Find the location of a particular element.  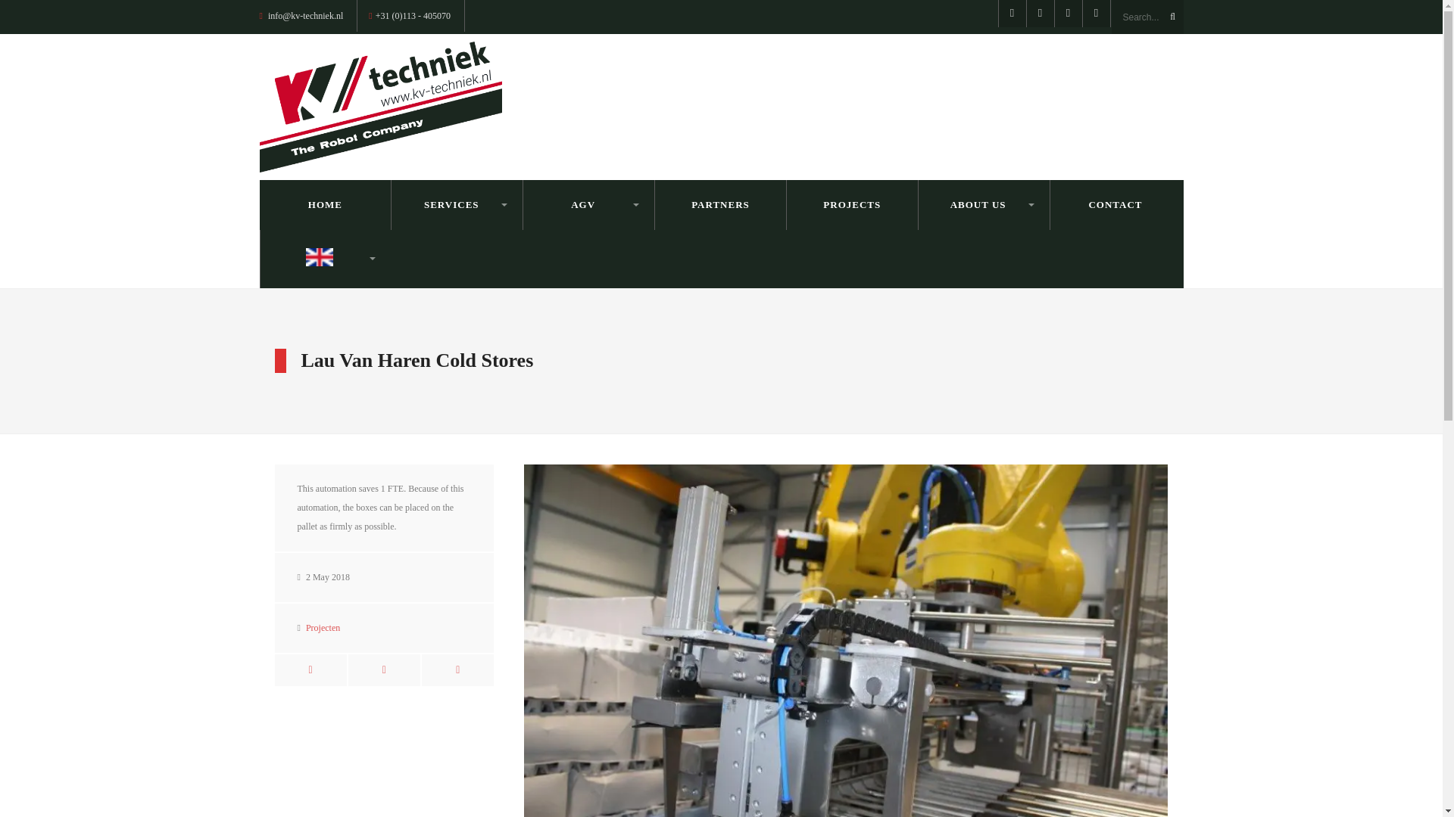

Facebook is located at coordinates (1012, 14).